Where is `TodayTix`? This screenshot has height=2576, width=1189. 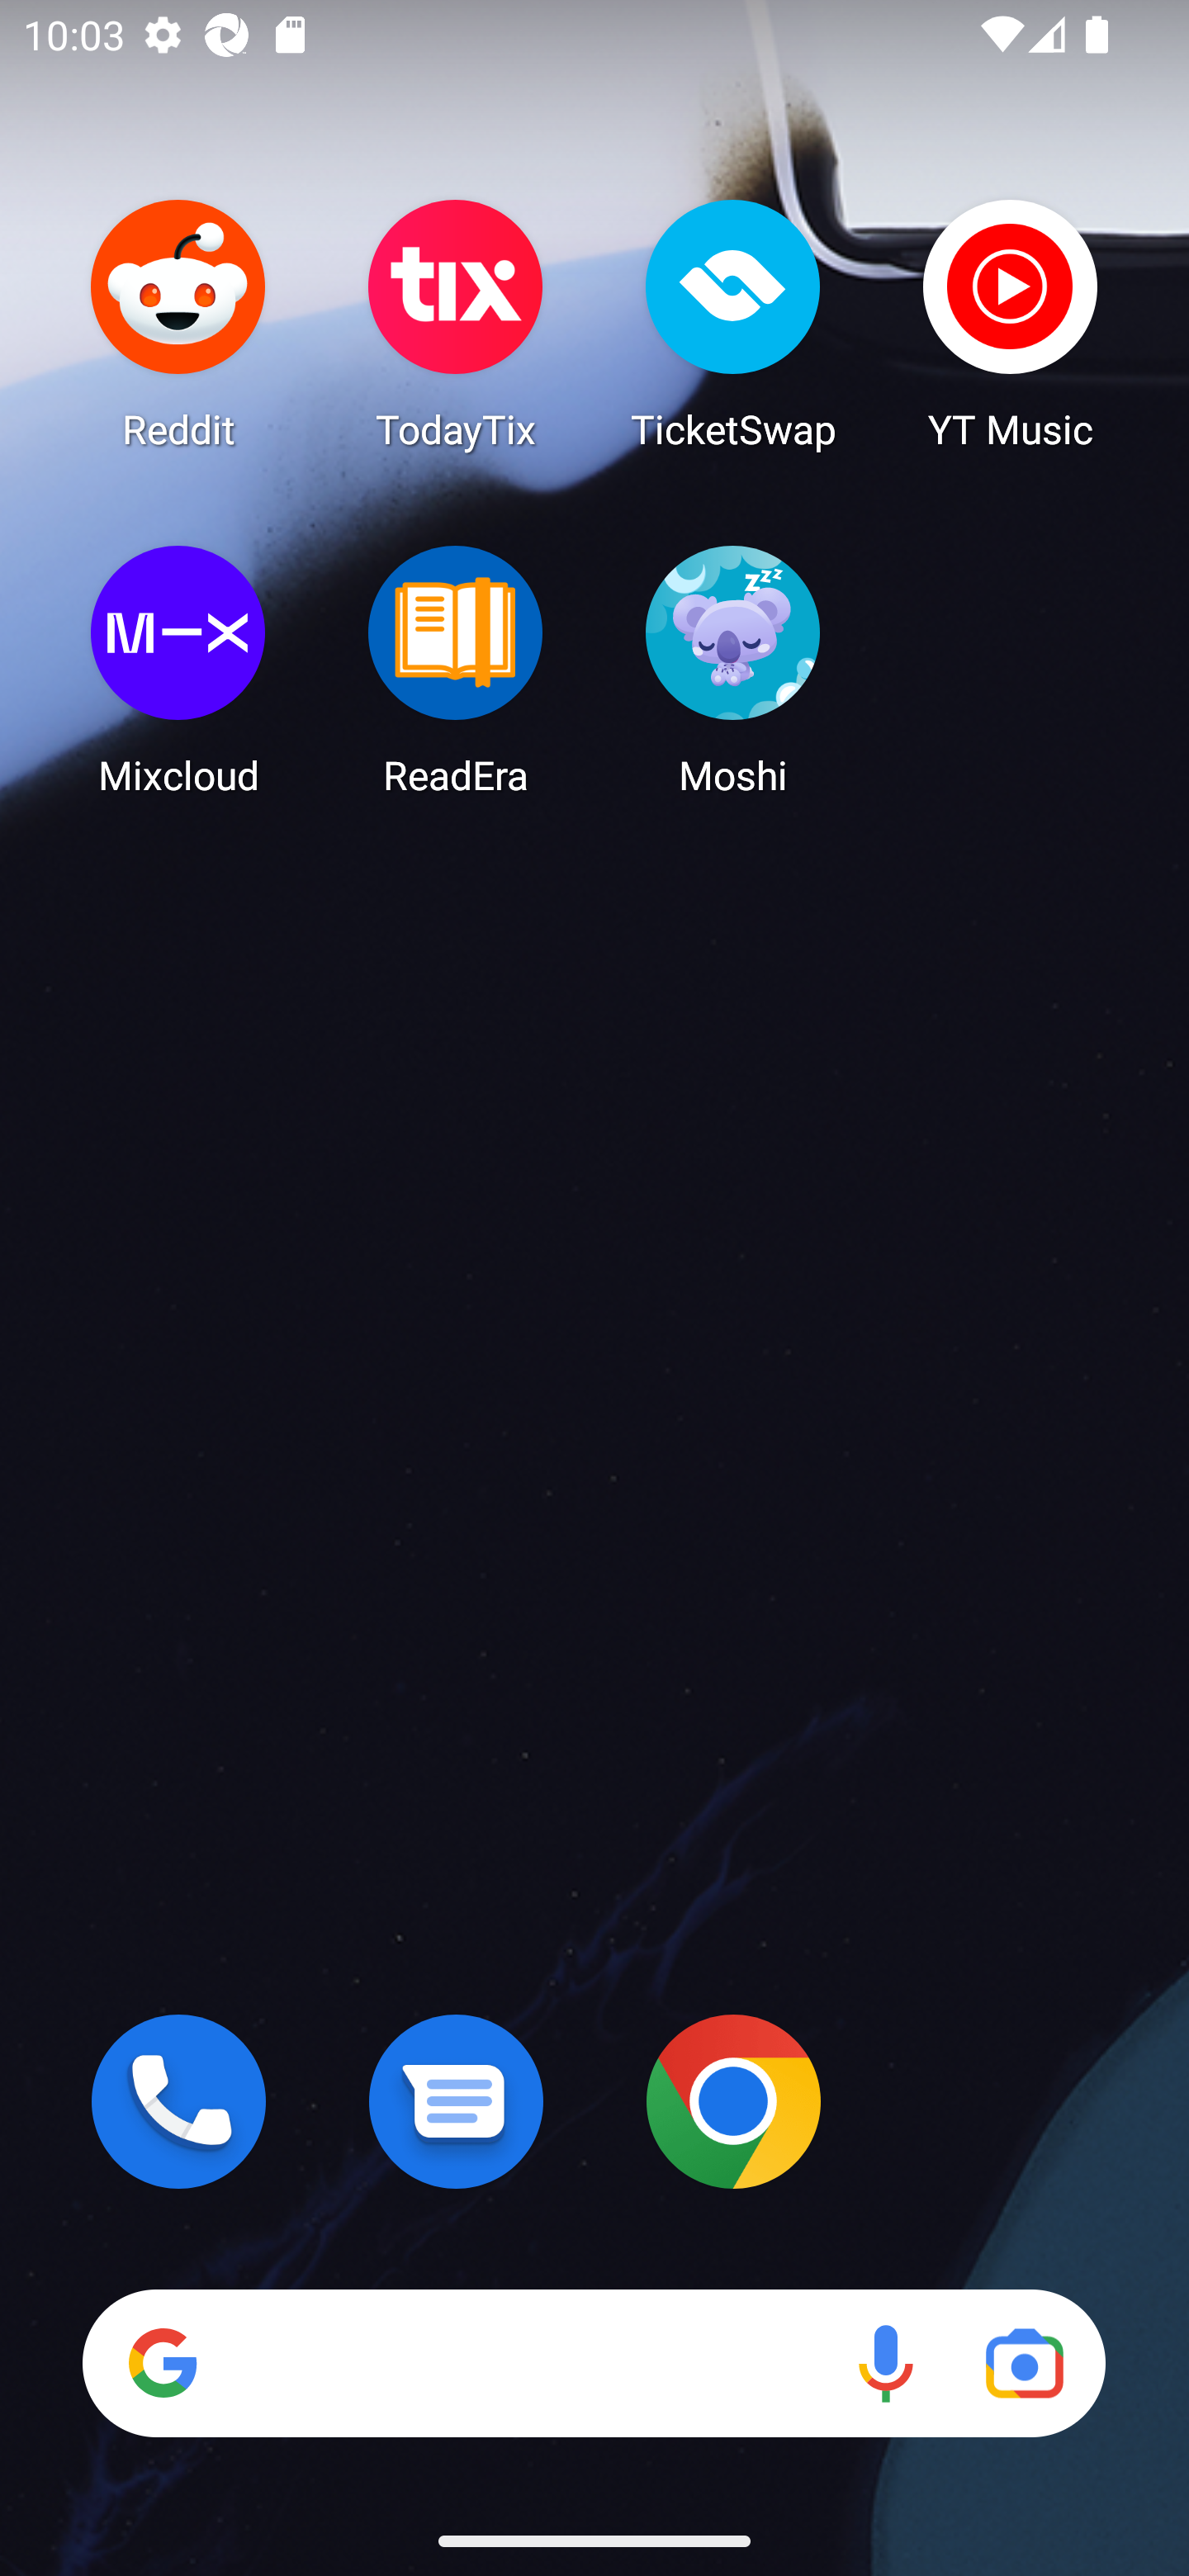
TodayTix is located at coordinates (456, 324).